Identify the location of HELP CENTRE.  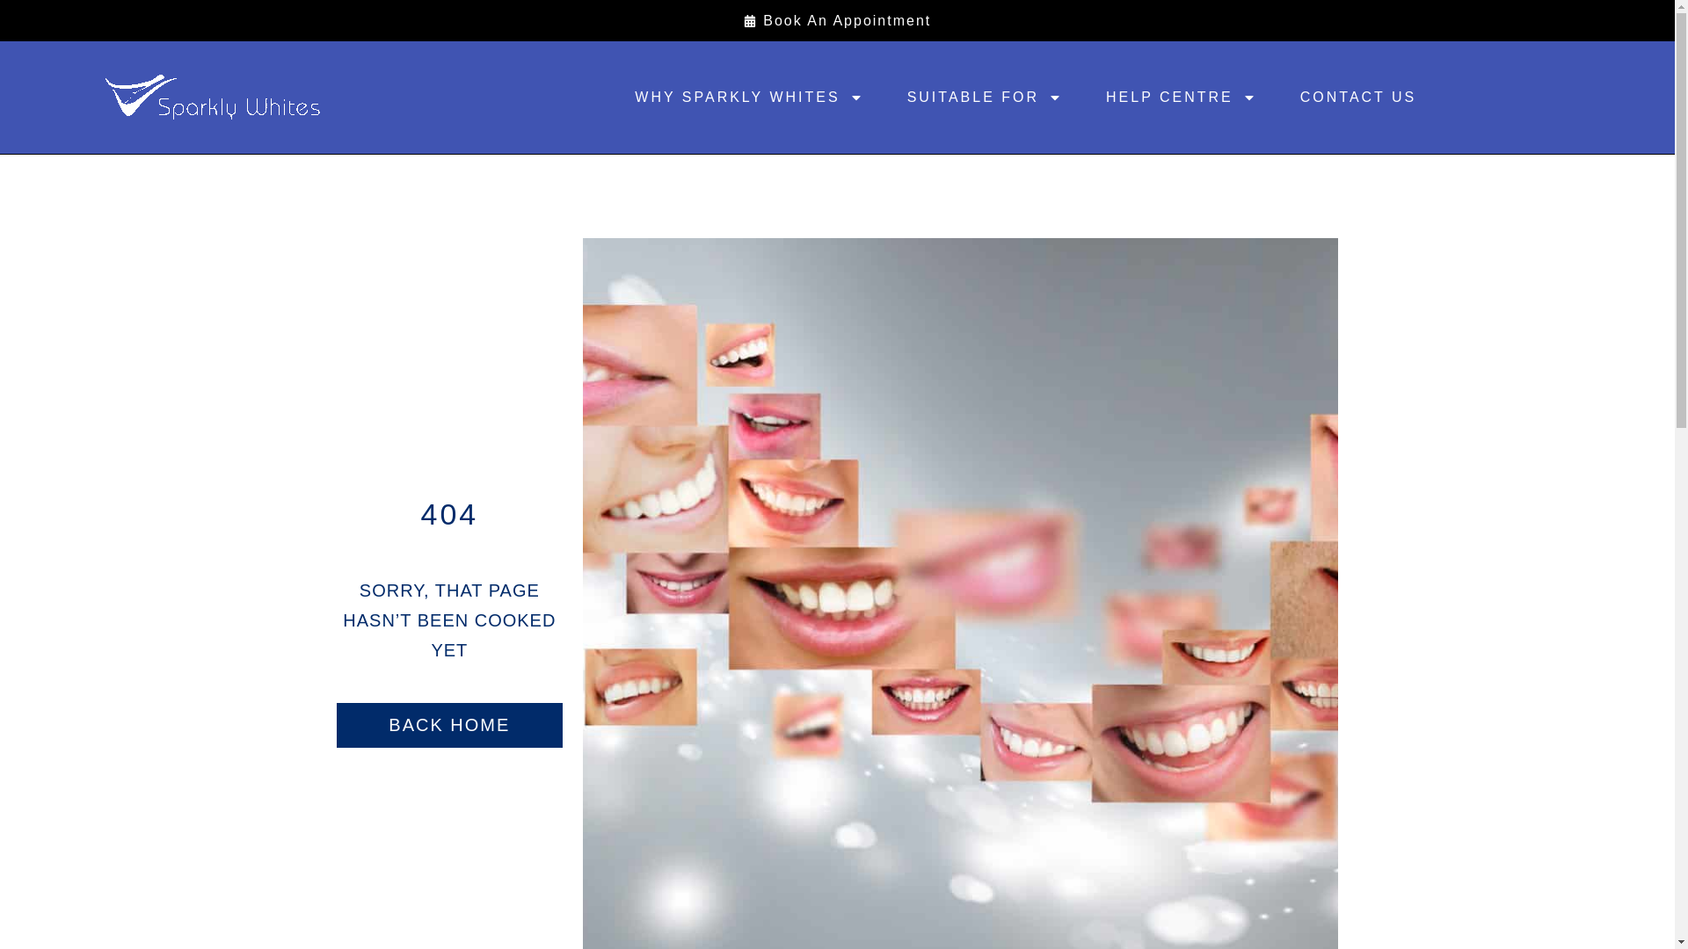
(1180, 98).